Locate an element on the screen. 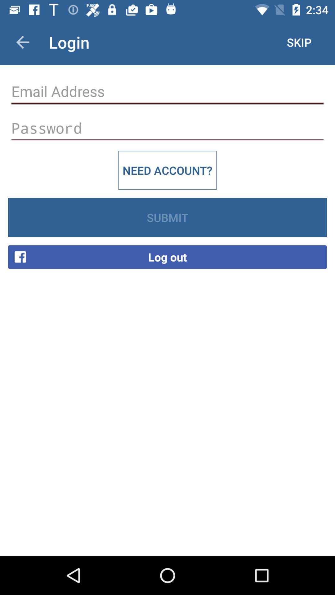 This screenshot has width=335, height=595. select submit icon is located at coordinates (167, 218).